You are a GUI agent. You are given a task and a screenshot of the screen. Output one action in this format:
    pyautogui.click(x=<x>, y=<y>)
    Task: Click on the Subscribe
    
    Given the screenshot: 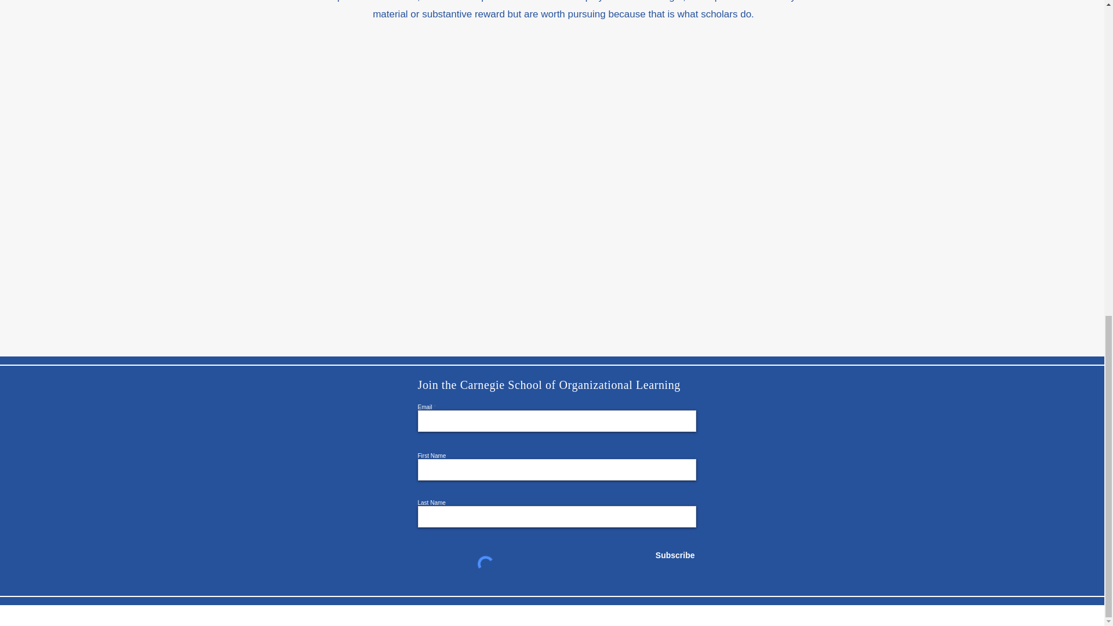 What is the action you would take?
    pyautogui.click(x=667, y=555)
    